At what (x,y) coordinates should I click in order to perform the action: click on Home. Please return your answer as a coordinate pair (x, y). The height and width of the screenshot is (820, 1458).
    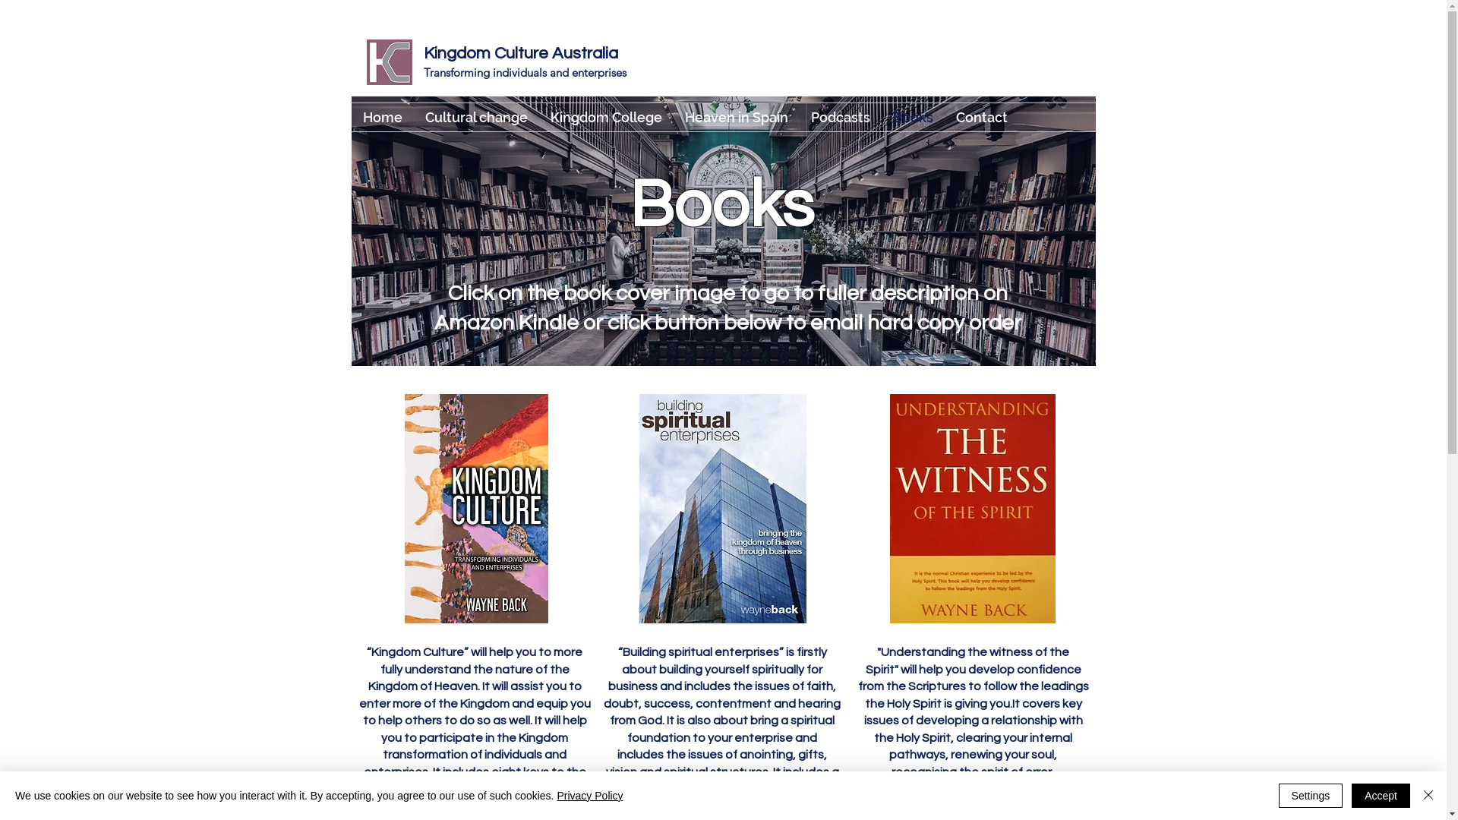
    Looking at the image, I should click on (382, 117).